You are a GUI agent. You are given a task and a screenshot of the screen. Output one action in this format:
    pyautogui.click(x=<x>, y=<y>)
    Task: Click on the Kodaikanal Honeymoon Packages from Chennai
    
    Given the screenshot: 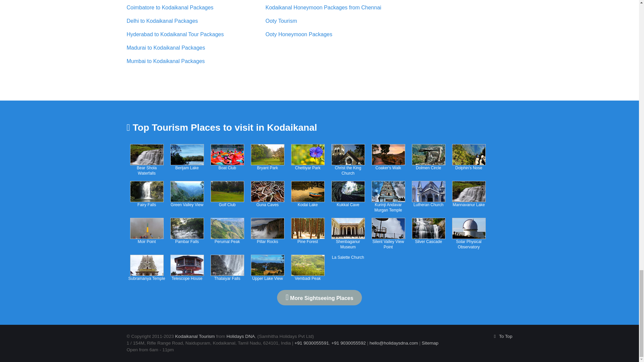 What is the action you would take?
    pyautogui.click(x=323, y=7)
    